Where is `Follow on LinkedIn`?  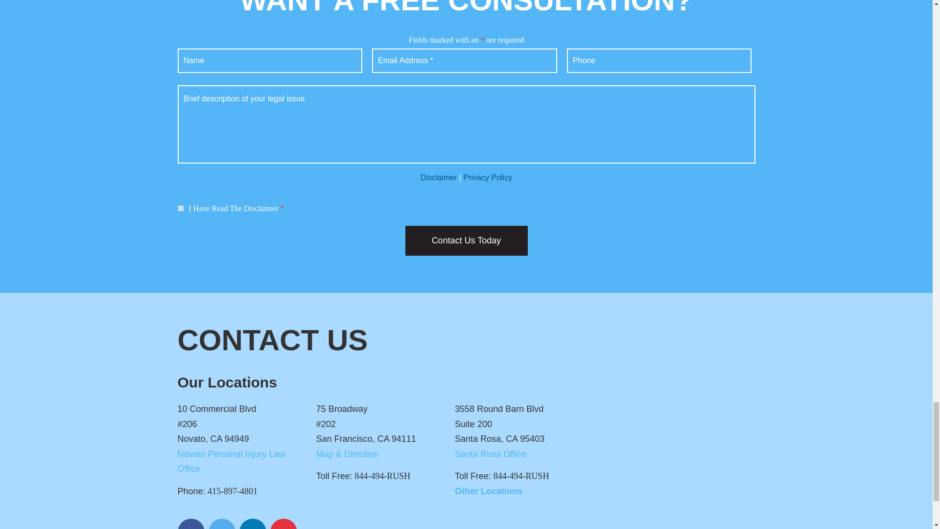
Follow on LinkedIn is located at coordinates (252, 524).